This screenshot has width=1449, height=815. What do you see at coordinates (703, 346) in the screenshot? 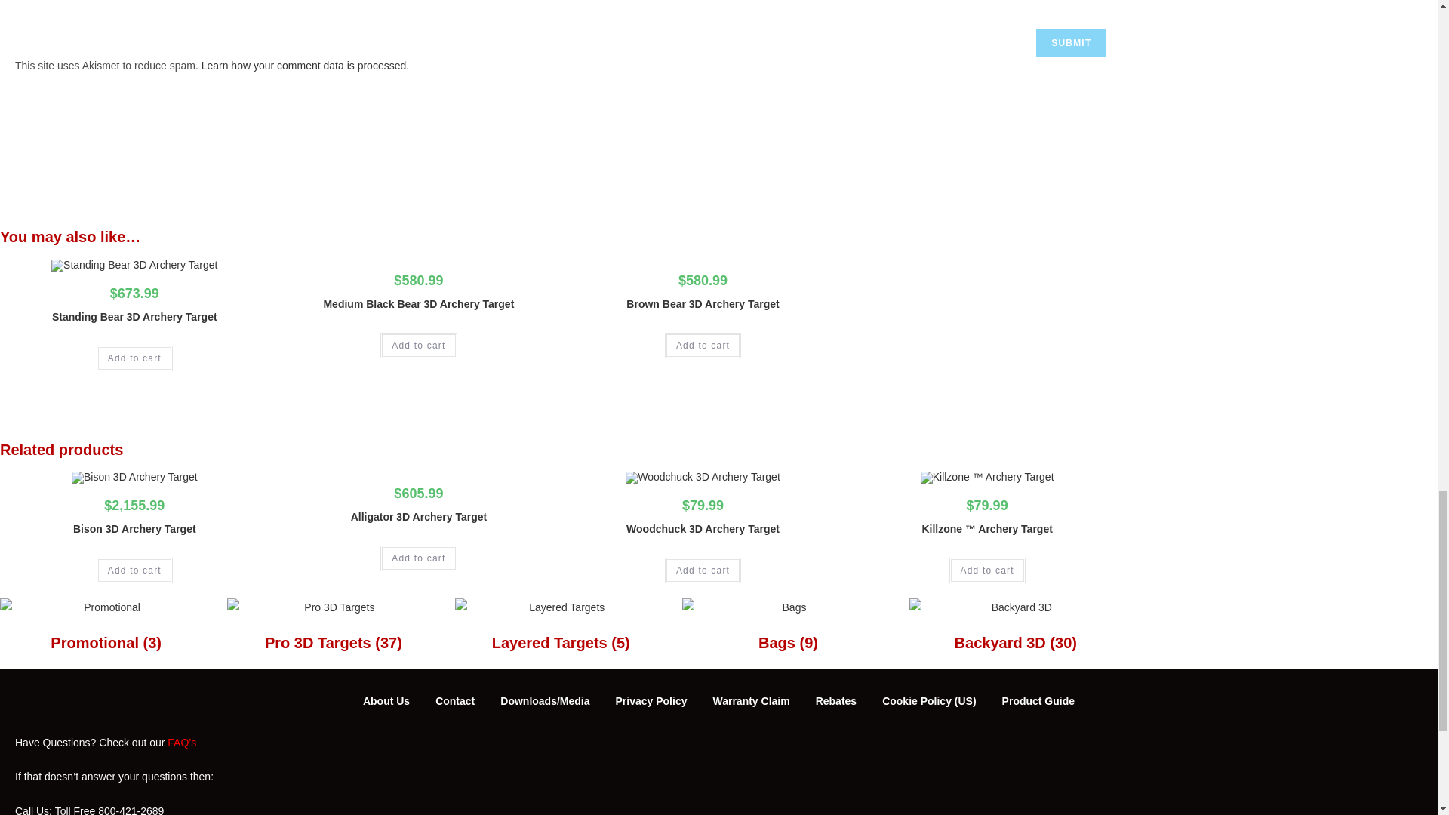
I see `Minimum qty is 1` at bounding box center [703, 346].